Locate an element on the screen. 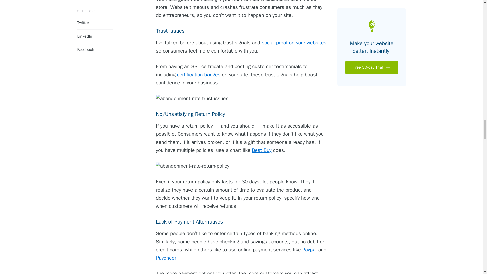 The width and height of the screenshot is (487, 274). social proof on your websites is located at coordinates (294, 43).